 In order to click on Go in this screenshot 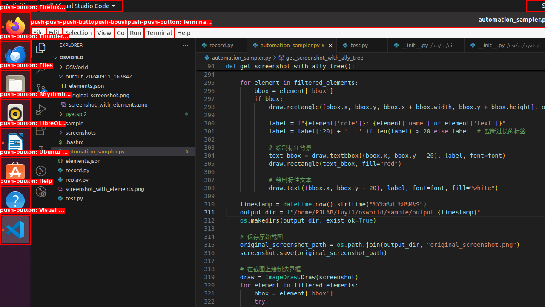, I will do `click(121, 32)`.